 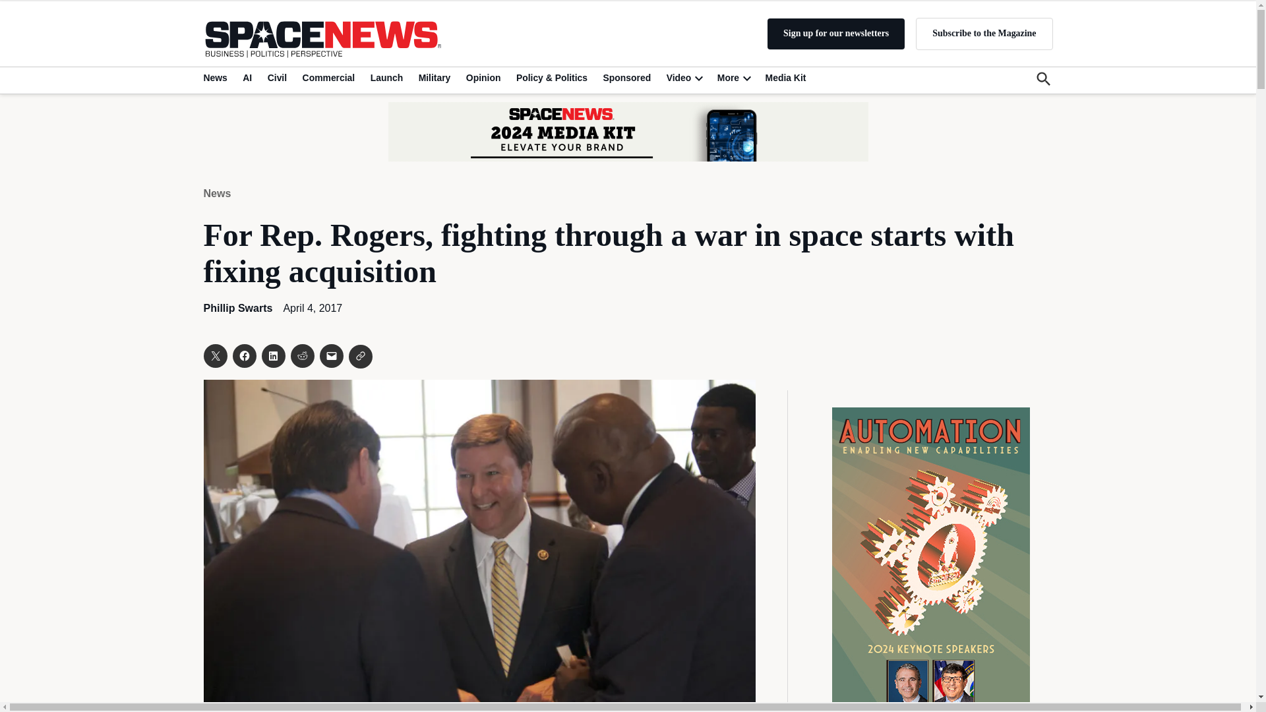 I want to click on Click to share on Reddit, so click(x=302, y=356).